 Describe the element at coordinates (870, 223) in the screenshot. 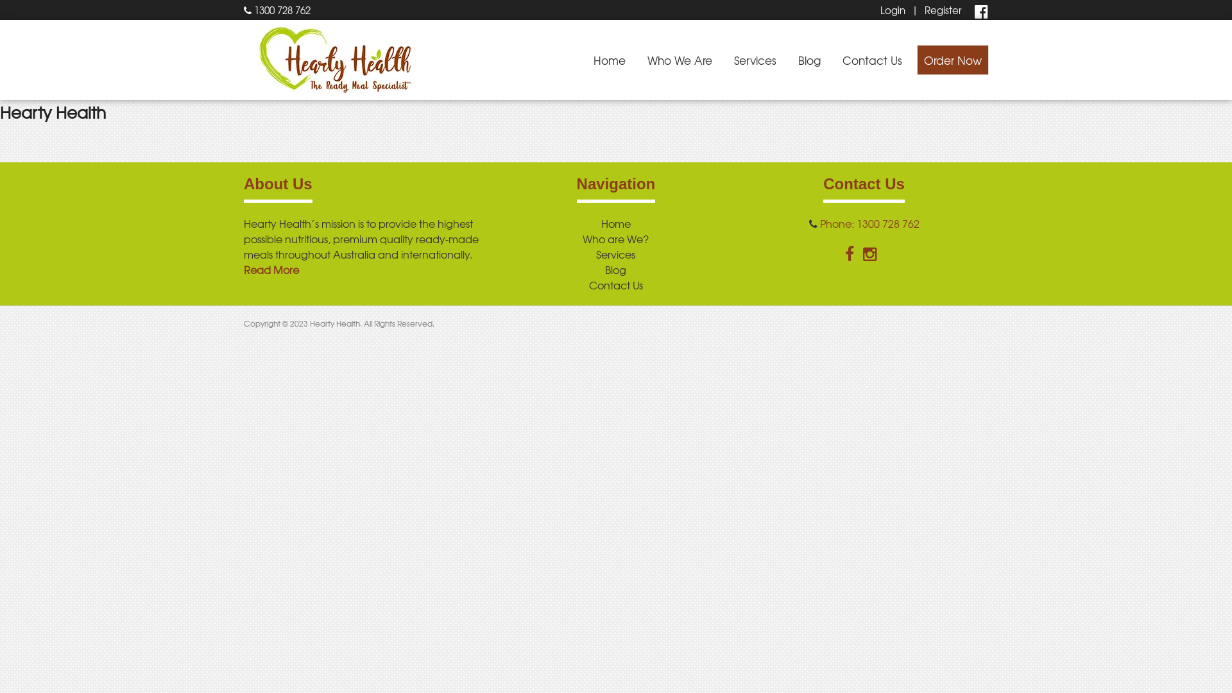

I see `Phone: 1300 728 762` at that location.